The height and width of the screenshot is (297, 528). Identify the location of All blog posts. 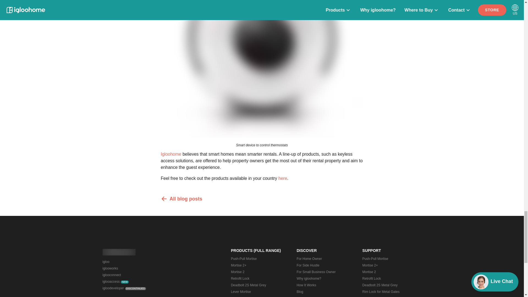
(262, 199).